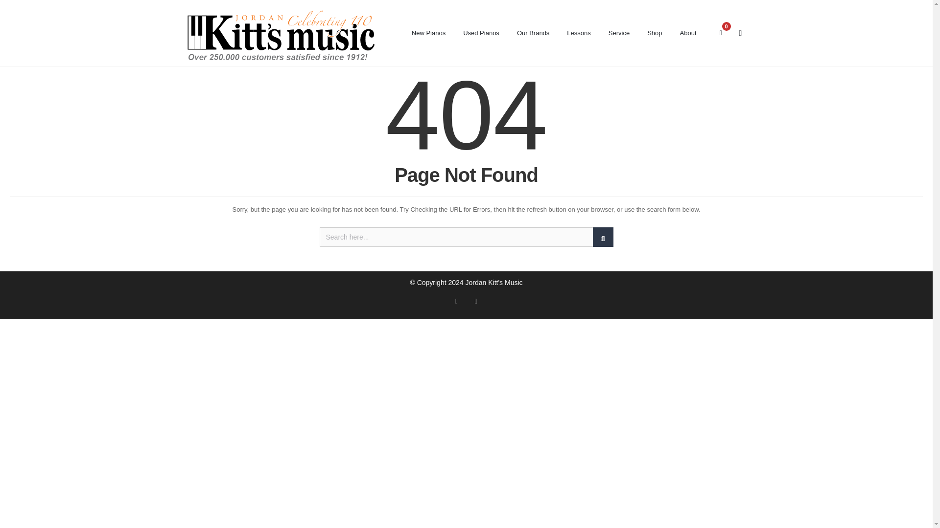  Describe the element at coordinates (466, 237) in the screenshot. I see `Search here...` at that location.